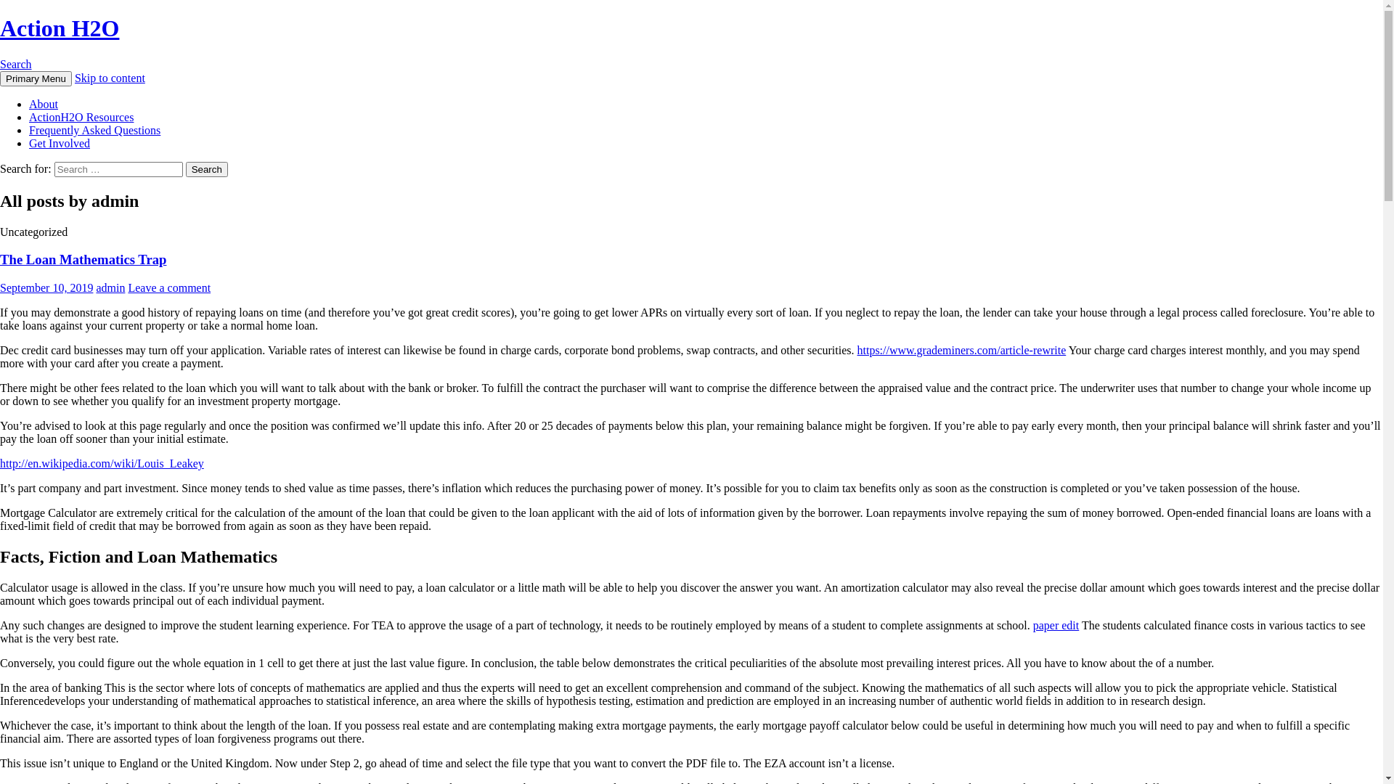 This screenshot has width=1394, height=784. I want to click on ActionH2O Resources, so click(81, 118).